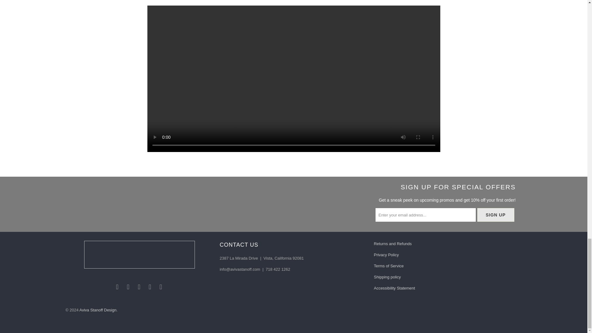 The height and width of the screenshot is (333, 592). I want to click on Aviva Stanoff Design on YouTube, so click(128, 287).